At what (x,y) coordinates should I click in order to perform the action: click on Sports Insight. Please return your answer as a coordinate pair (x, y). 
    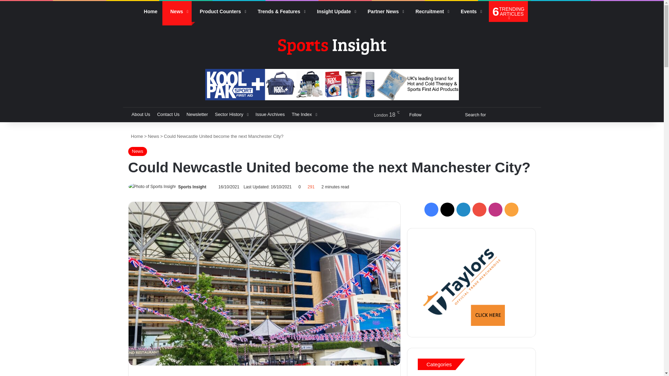
    Looking at the image, I should click on (331, 46).